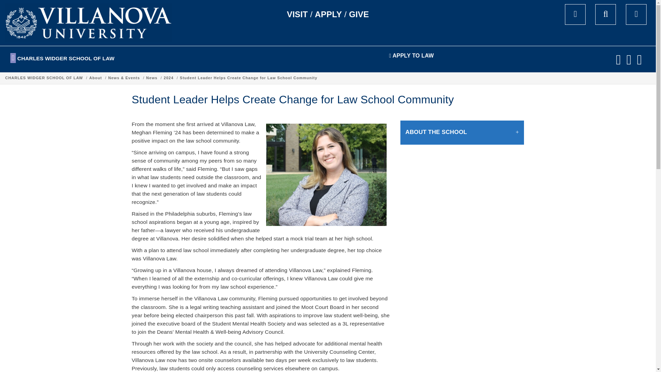  I want to click on GIVE, so click(359, 14).